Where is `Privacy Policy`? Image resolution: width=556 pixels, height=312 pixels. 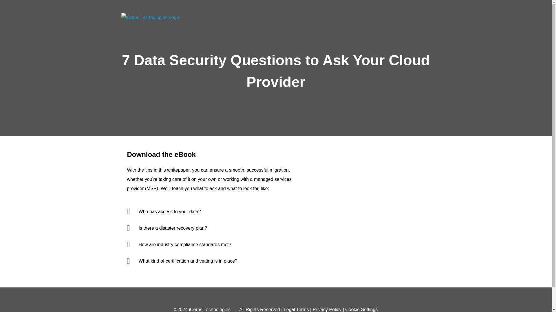 Privacy Policy is located at coordinates (327, 309).